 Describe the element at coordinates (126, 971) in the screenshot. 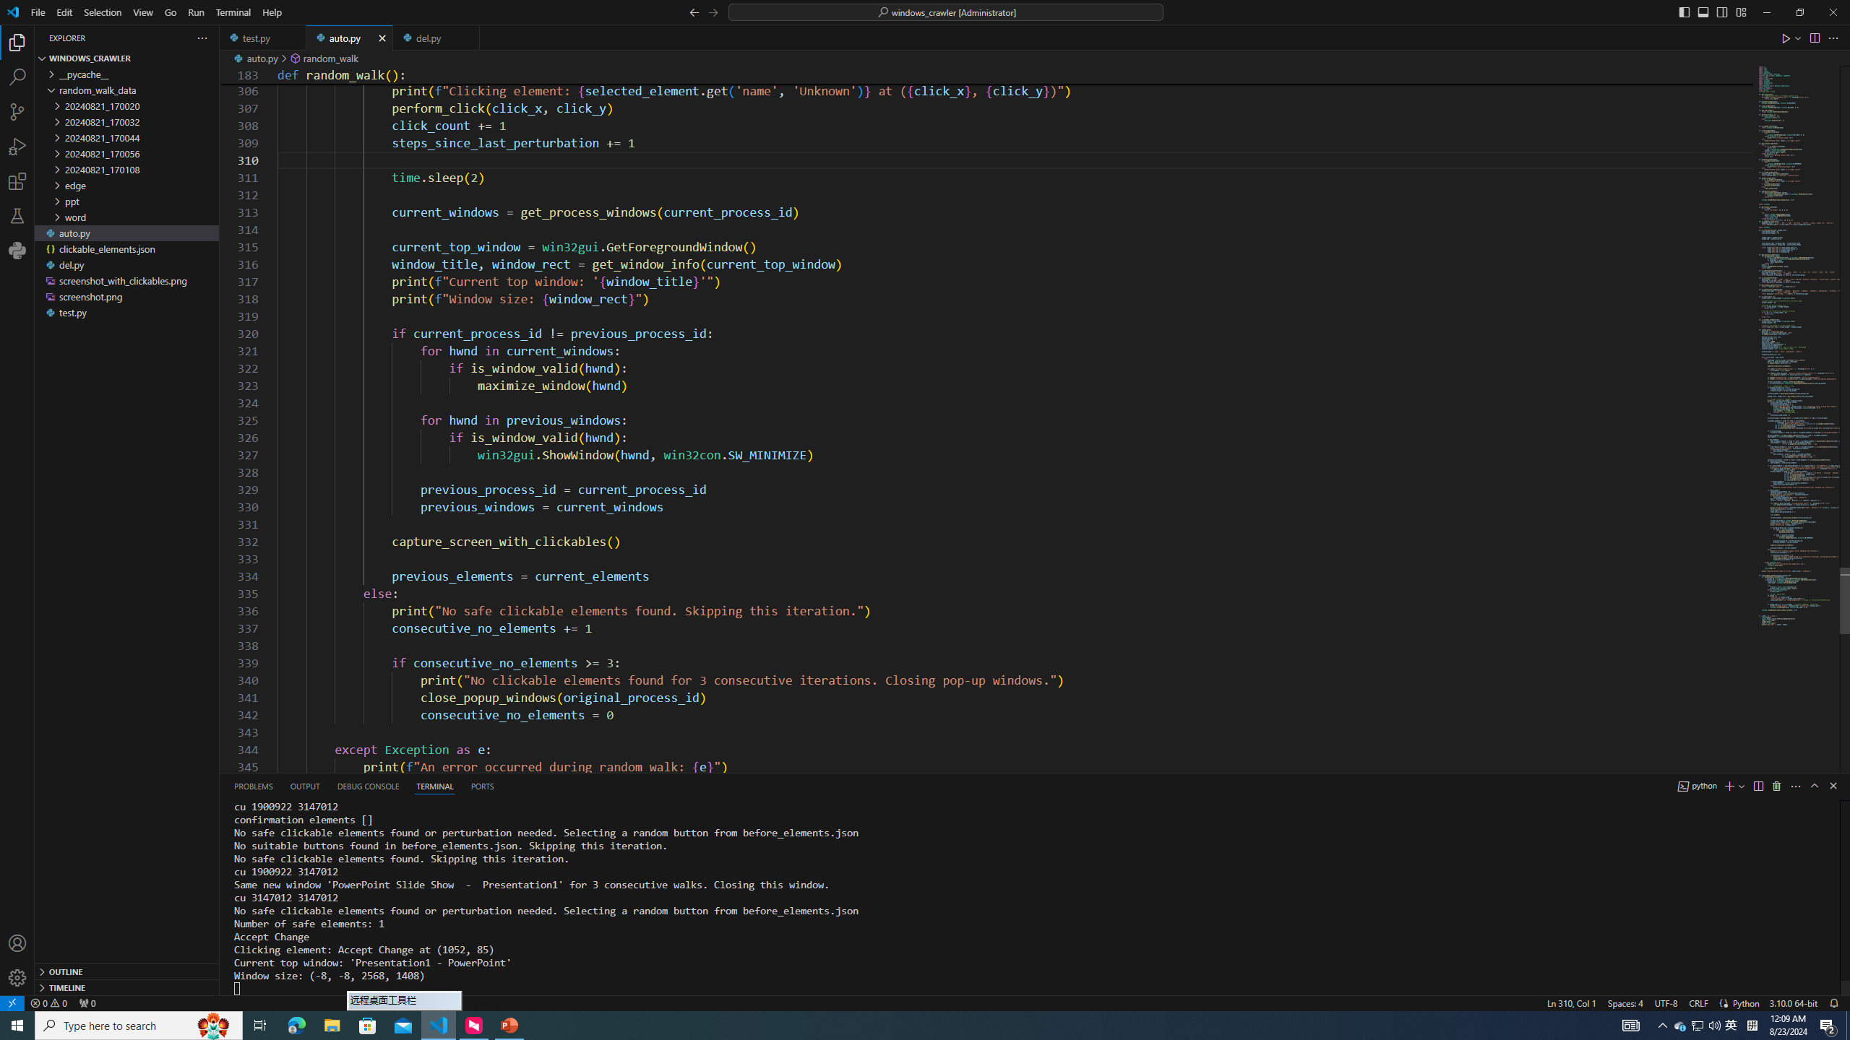

I see `Outline Section` at that location.